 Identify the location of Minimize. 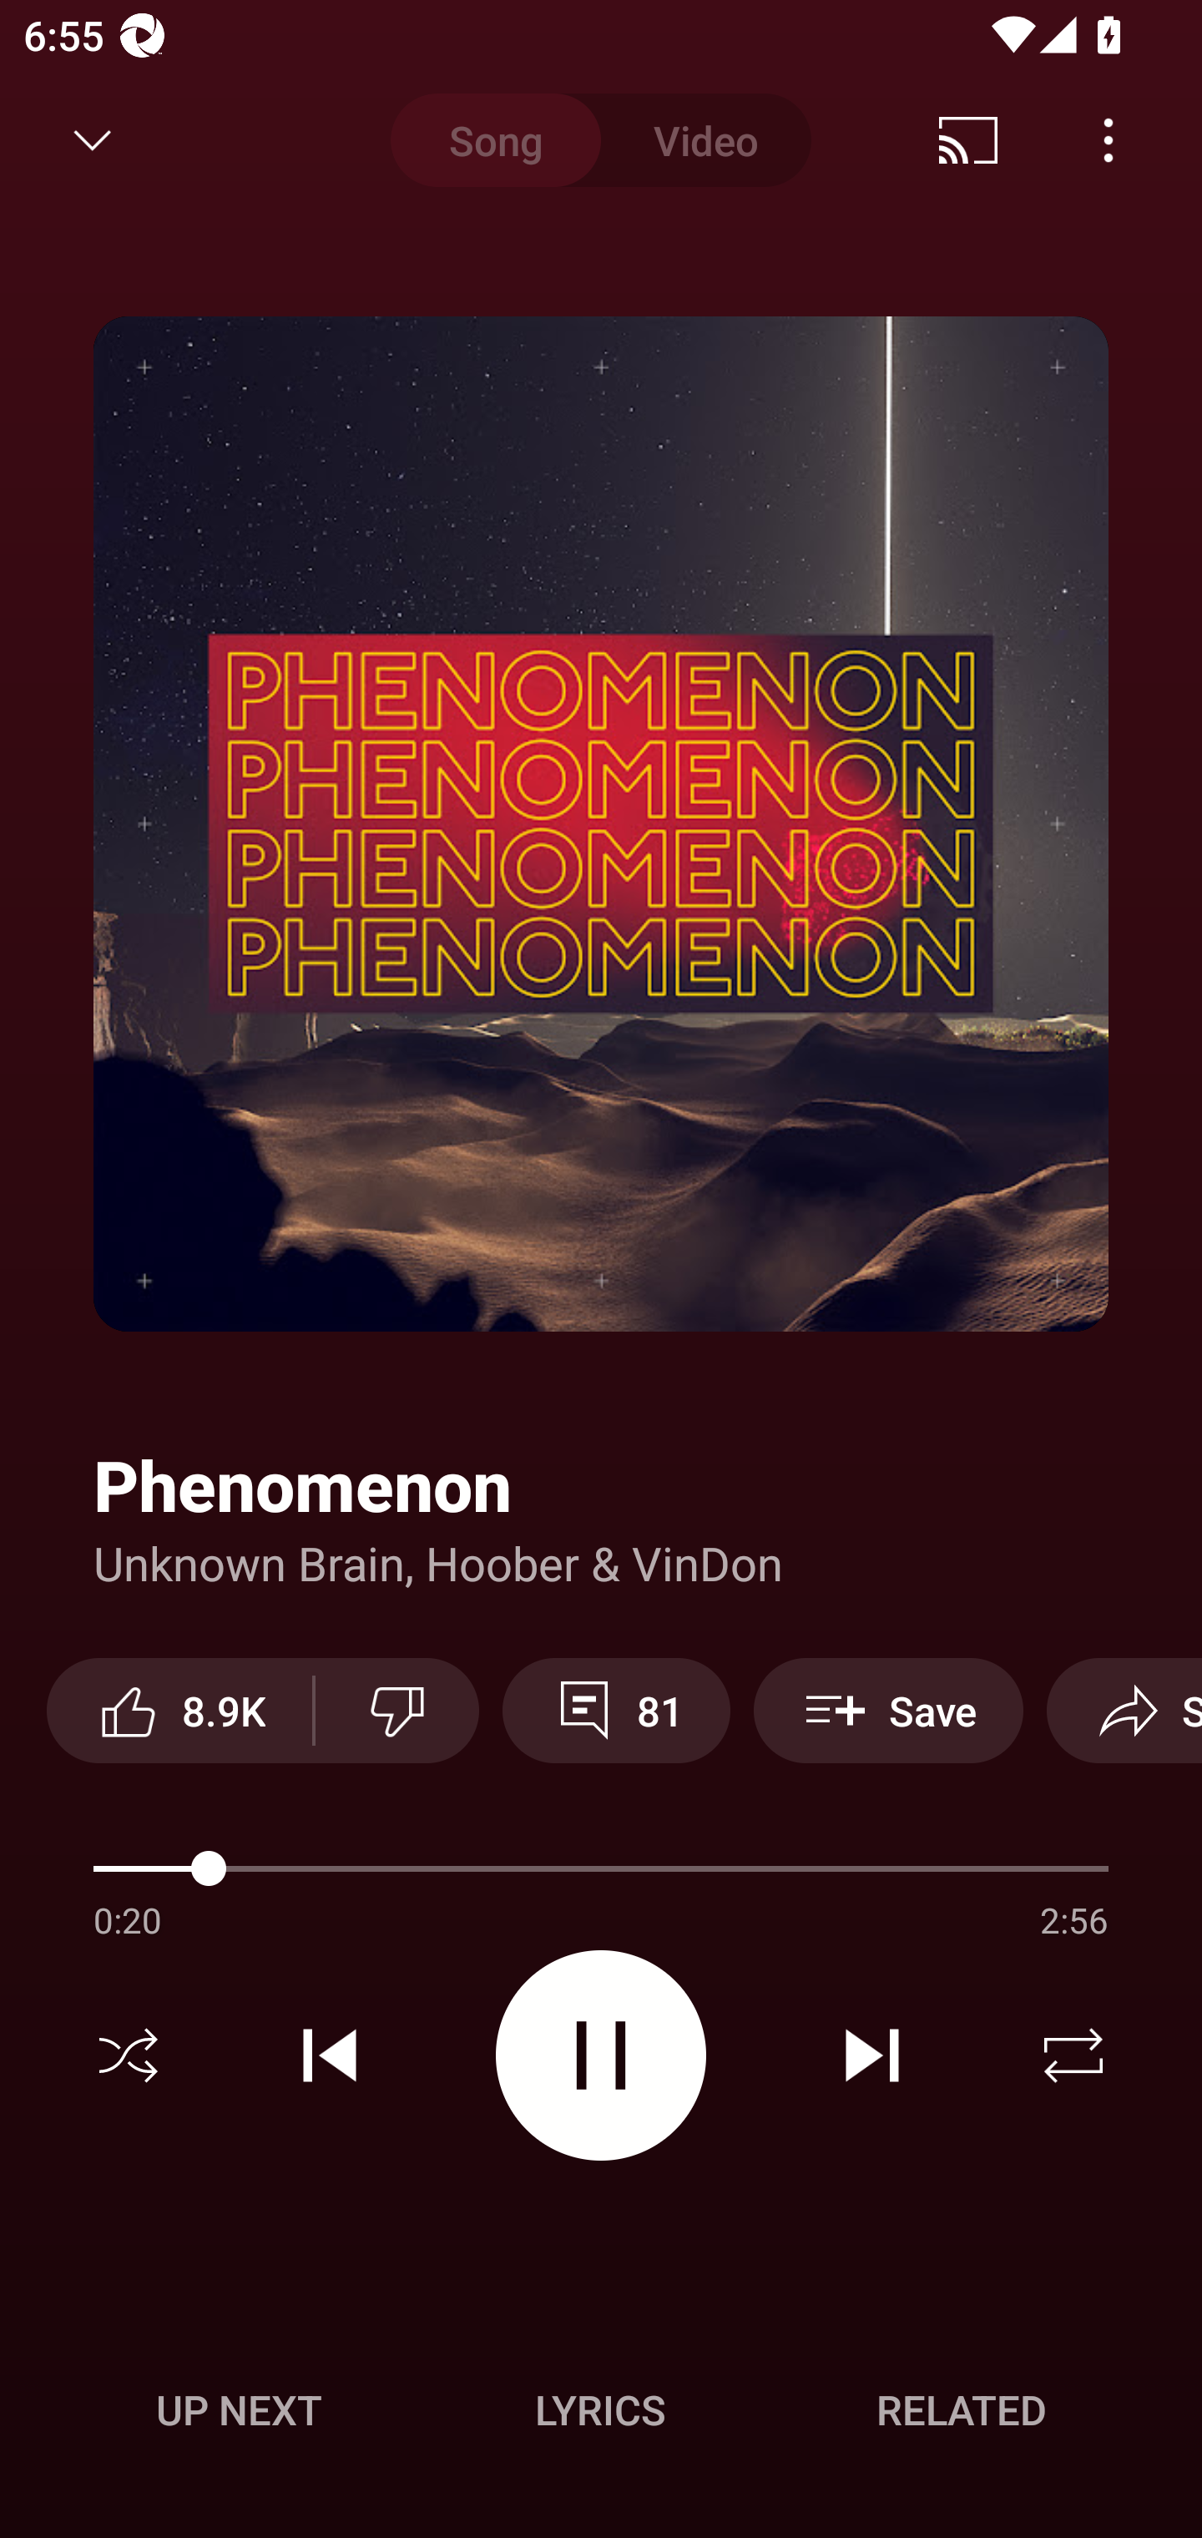
(93, 140).